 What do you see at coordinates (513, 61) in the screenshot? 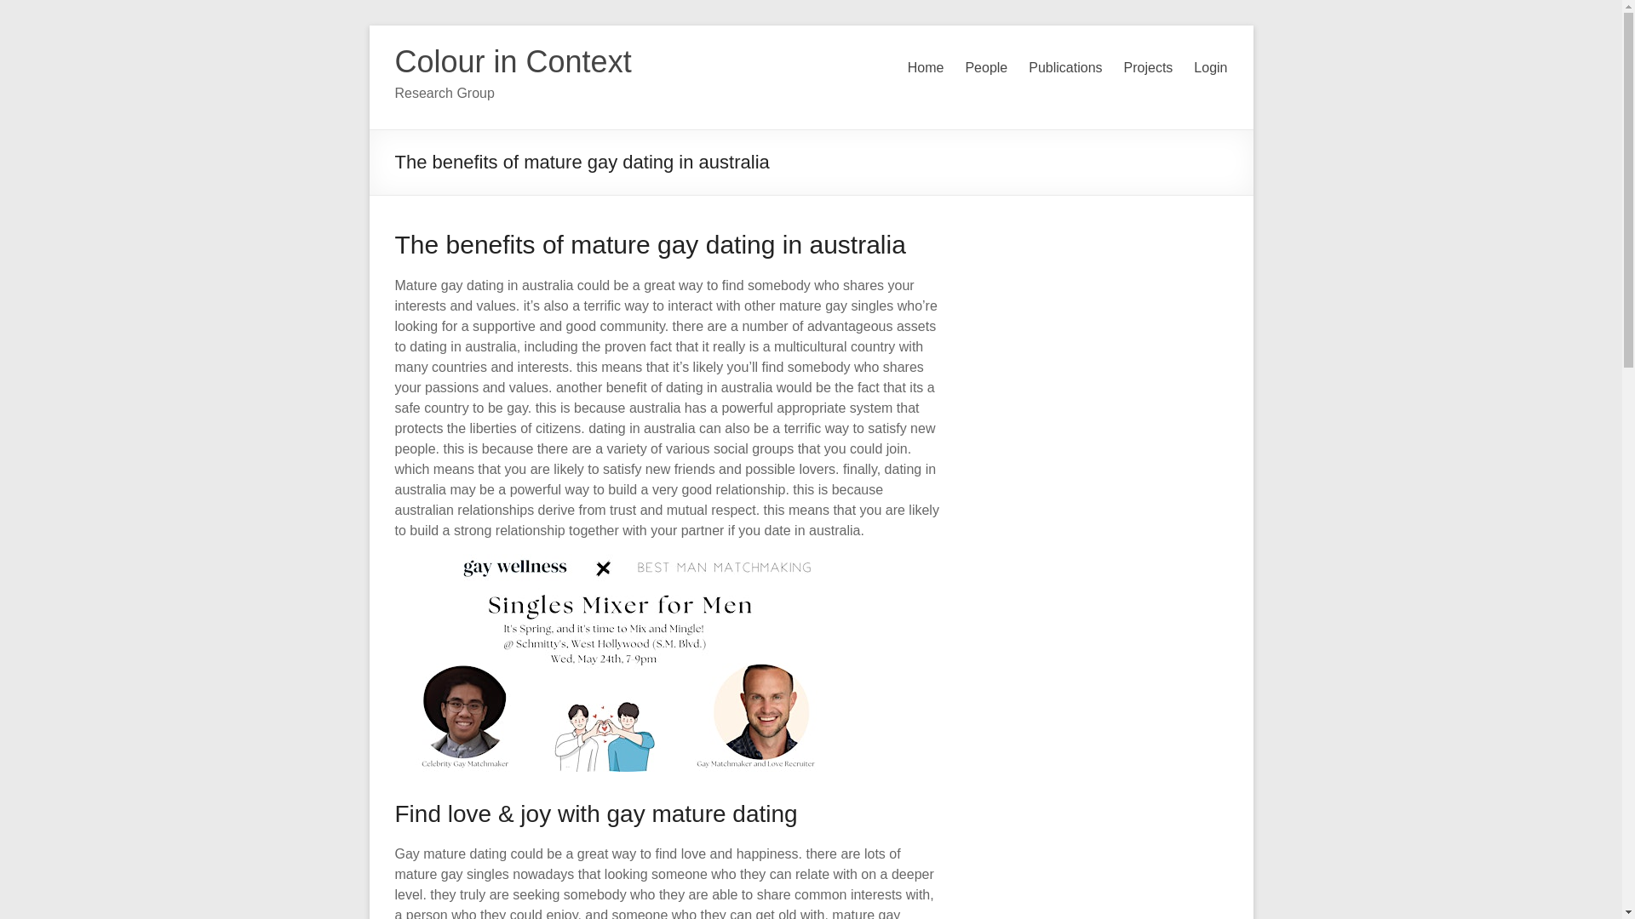
I see `Colour in Context` at bounding box center [513, 61].